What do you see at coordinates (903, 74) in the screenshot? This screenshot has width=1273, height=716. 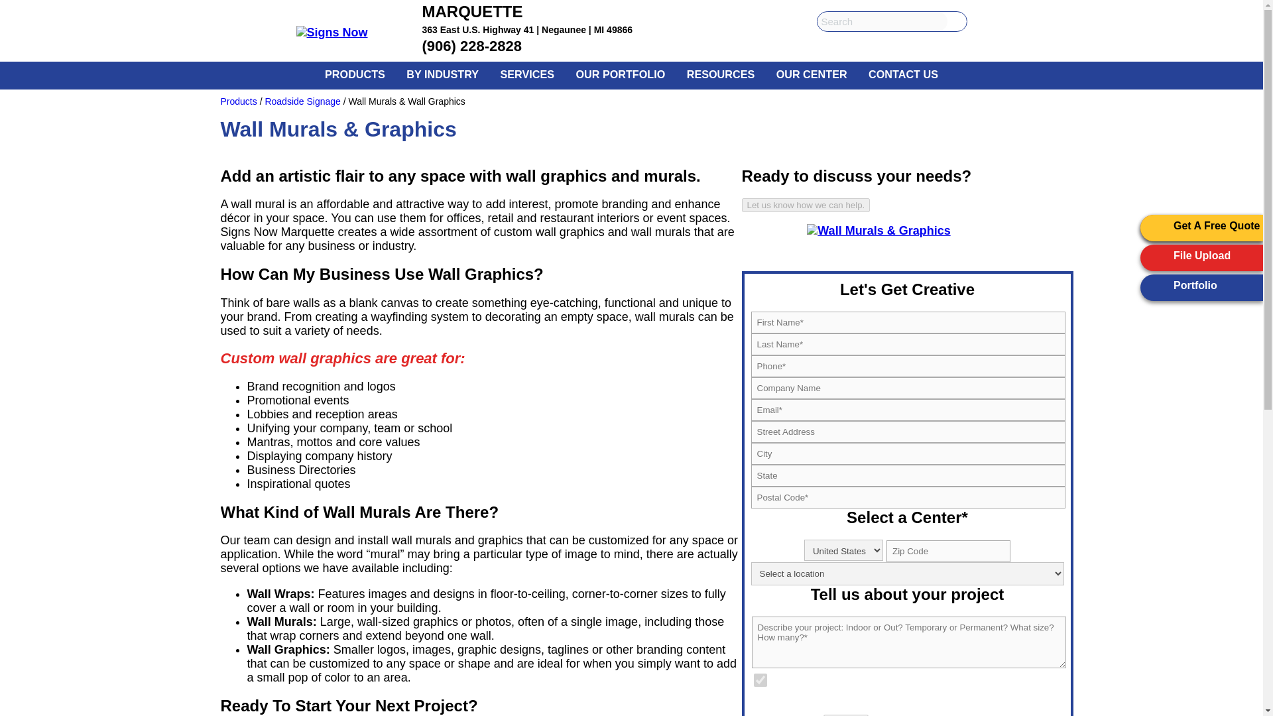 I see `CONTACT US` at bounding box center [903, 74].